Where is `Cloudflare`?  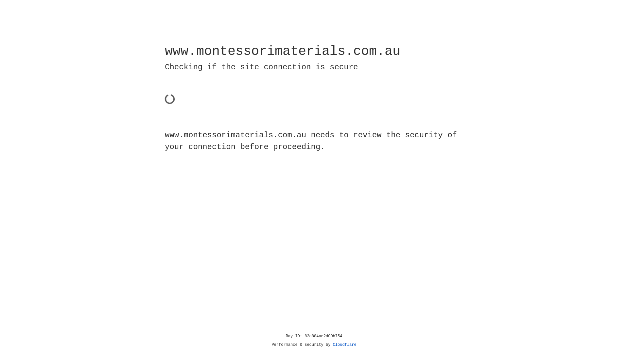
Cloudflare is located at coordinates (345, 345).